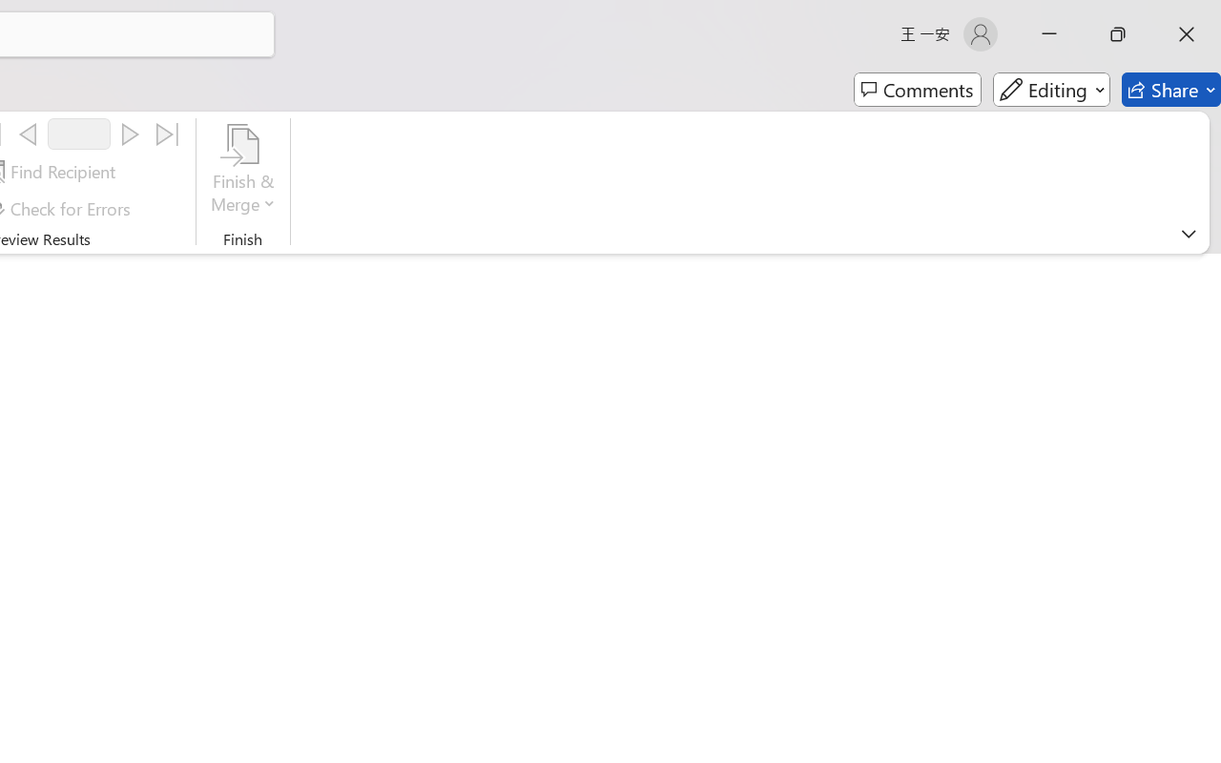  Describe the element at coordinates (243, 172) in the screenshot. I see `Finish & Merge` at that location.